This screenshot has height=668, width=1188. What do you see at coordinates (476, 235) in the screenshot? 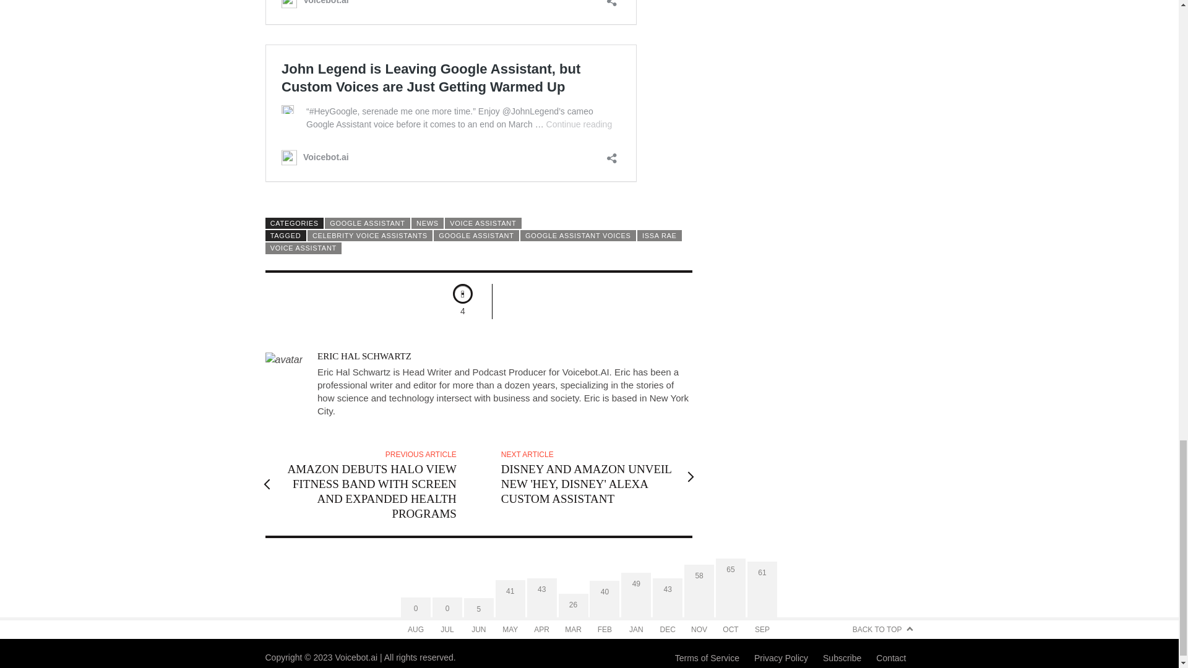
I see `View all posts tagged Google Assistant` at bounding box center [476, 235].